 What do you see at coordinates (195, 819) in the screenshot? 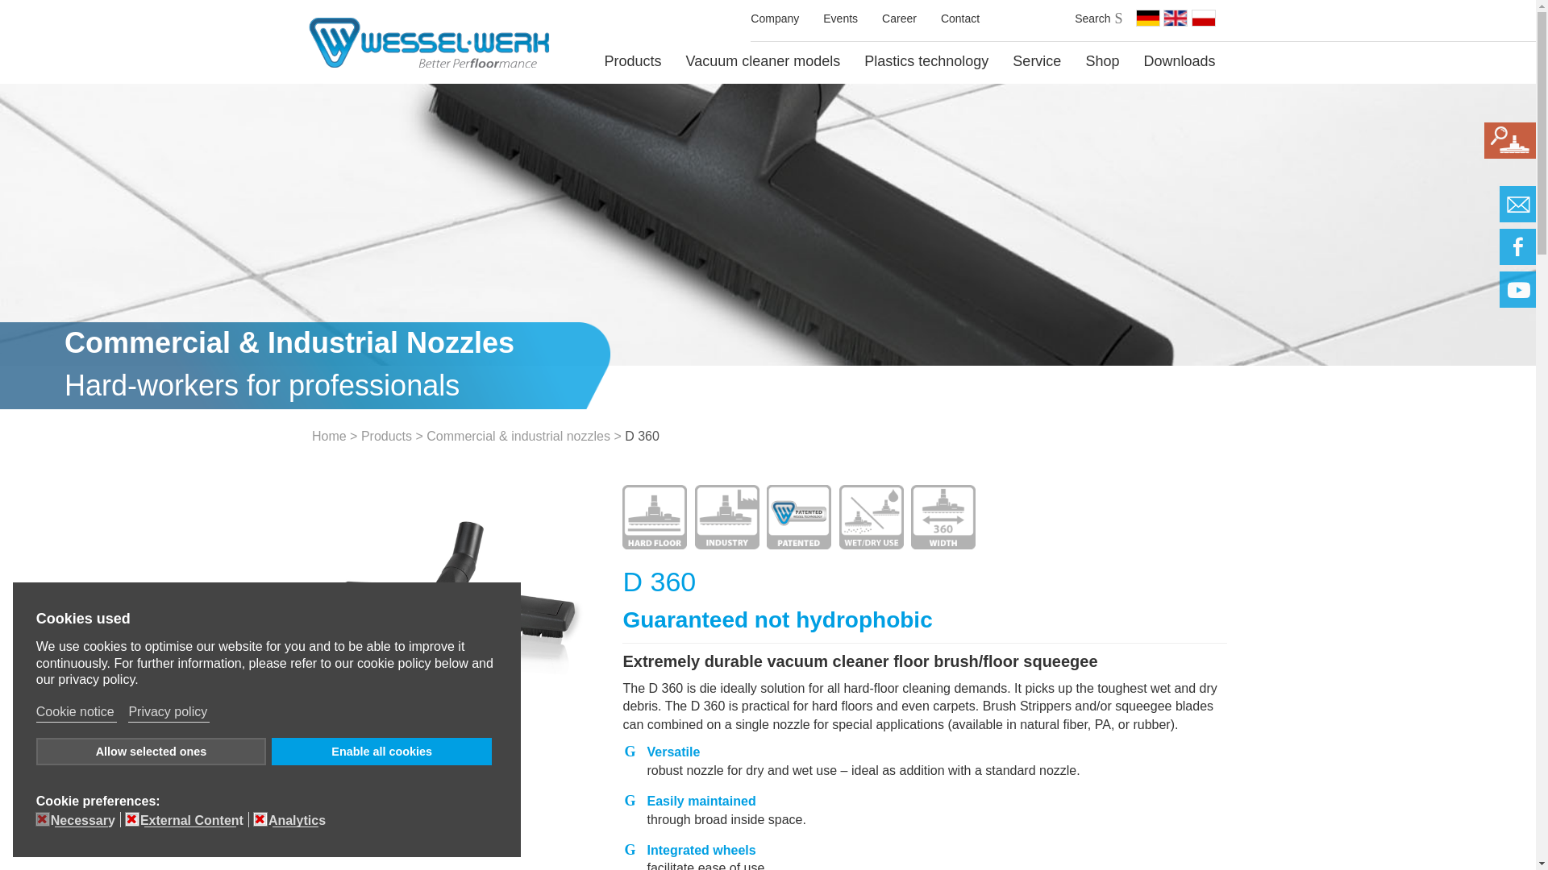
I see `External Content` at bounding box center [195, 819].